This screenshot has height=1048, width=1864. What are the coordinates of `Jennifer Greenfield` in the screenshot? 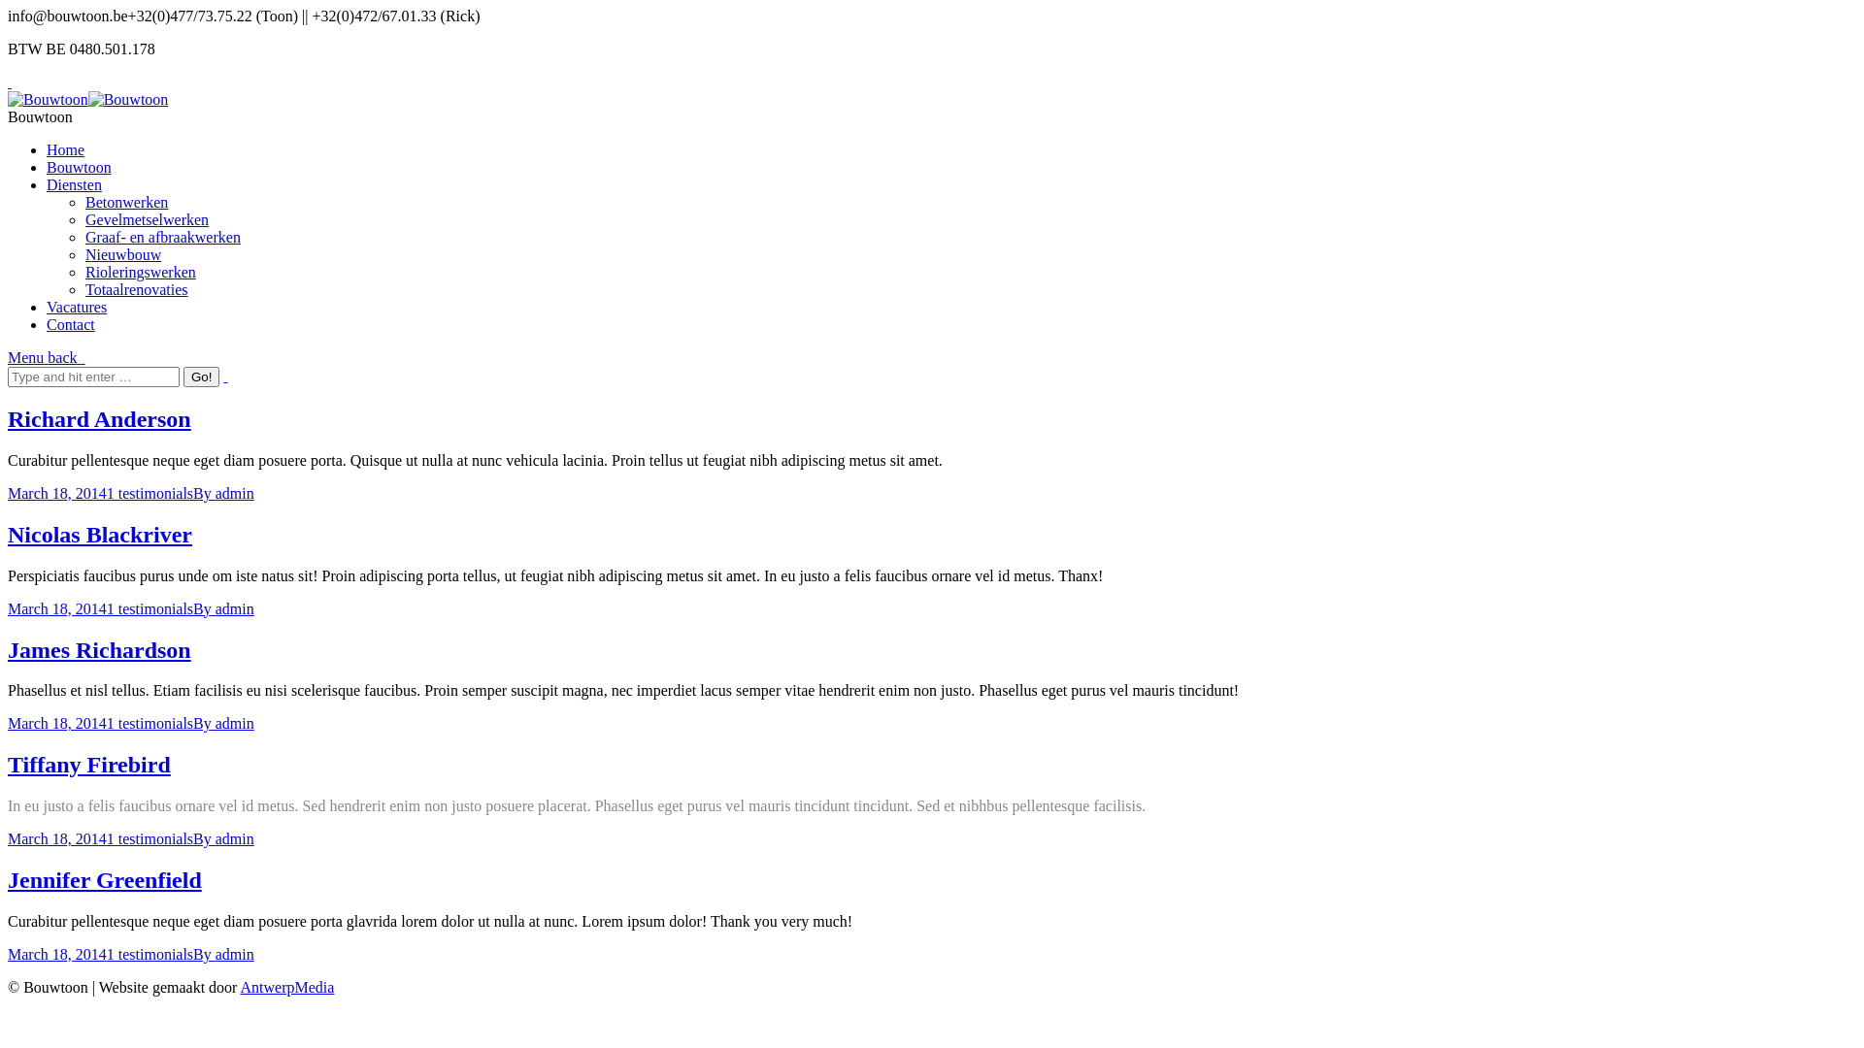 It's located at (105, 879).